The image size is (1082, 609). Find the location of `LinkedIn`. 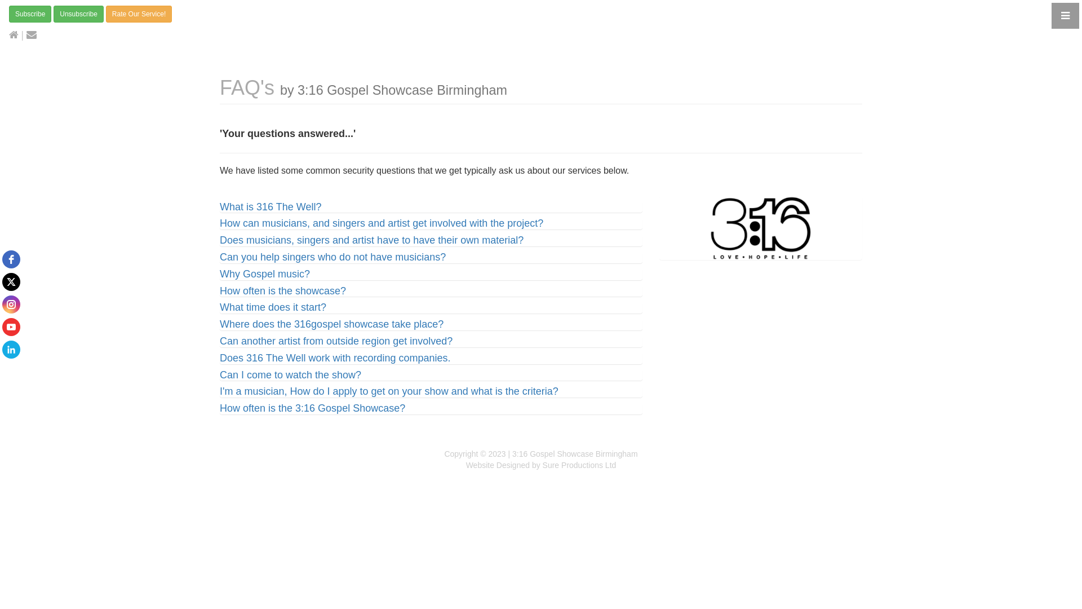

LinkedIn is located at coordinates (11, 350).